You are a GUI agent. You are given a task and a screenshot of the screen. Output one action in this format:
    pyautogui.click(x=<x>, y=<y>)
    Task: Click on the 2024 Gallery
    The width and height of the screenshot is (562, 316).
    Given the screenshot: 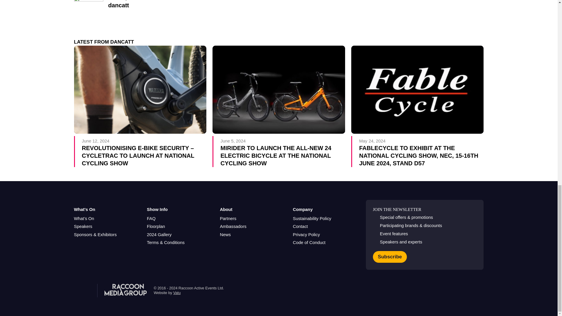 What is the action you would take?
    pyautogui.click(x=159, y=235)
    